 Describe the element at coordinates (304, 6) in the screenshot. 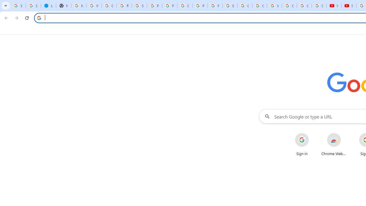

I see `Google Account` at that location.